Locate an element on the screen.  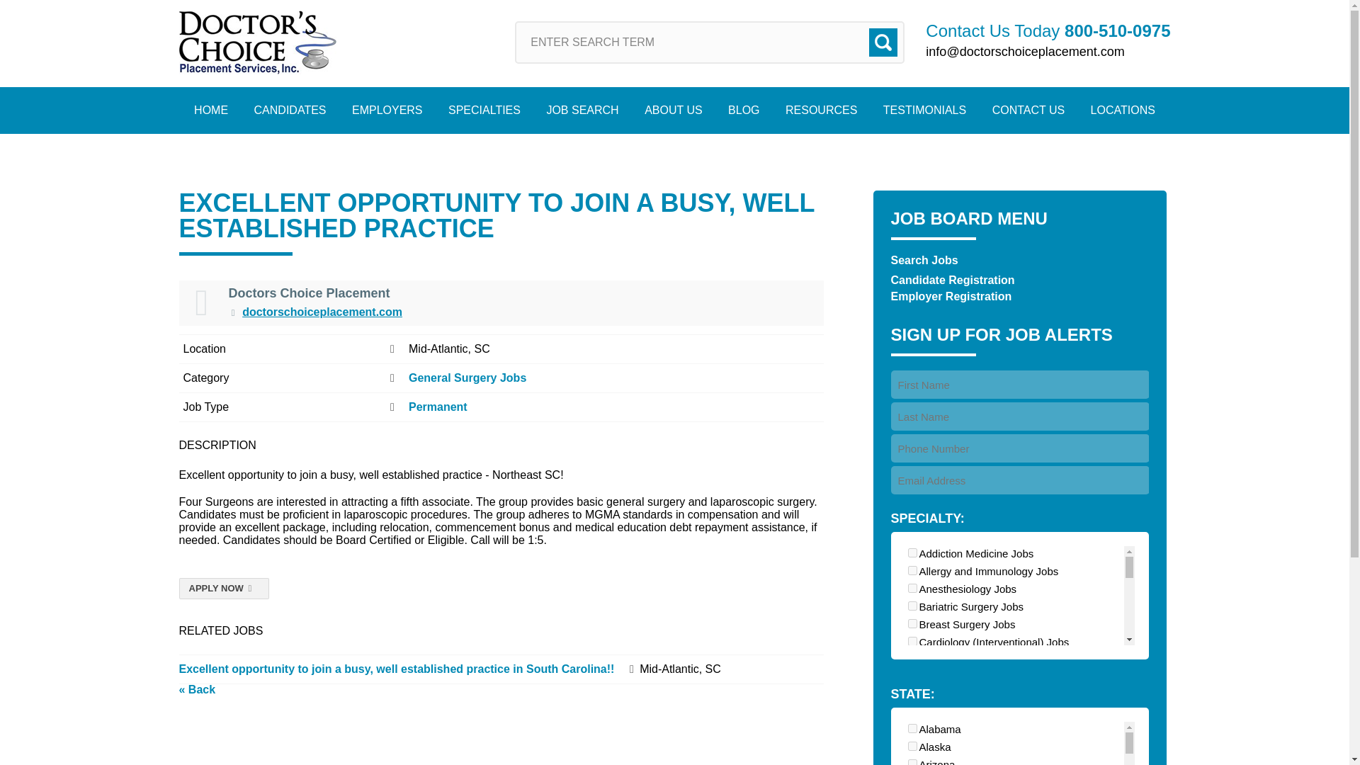
HOME is located at coordinates (210, 110).